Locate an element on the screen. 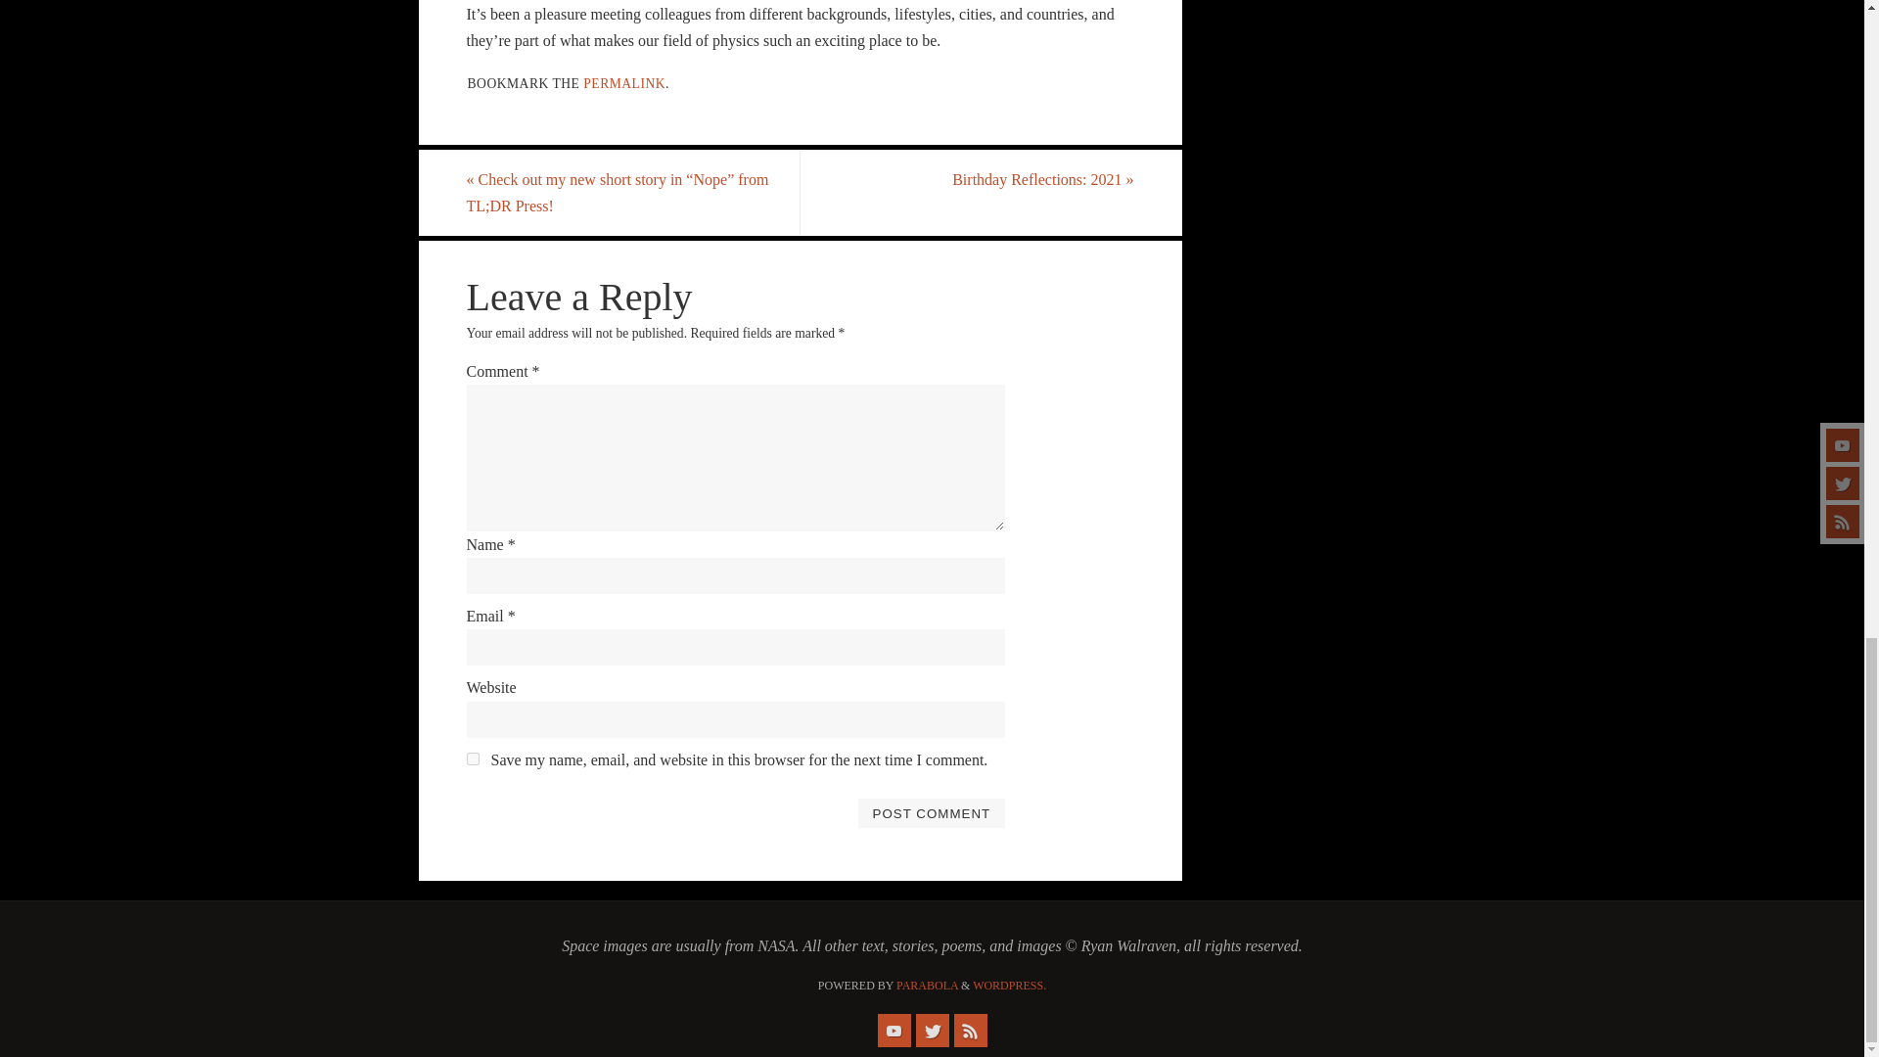 This screenshot has width=1879, height=1057. PERMALINK is located at coordinates (623, 82).